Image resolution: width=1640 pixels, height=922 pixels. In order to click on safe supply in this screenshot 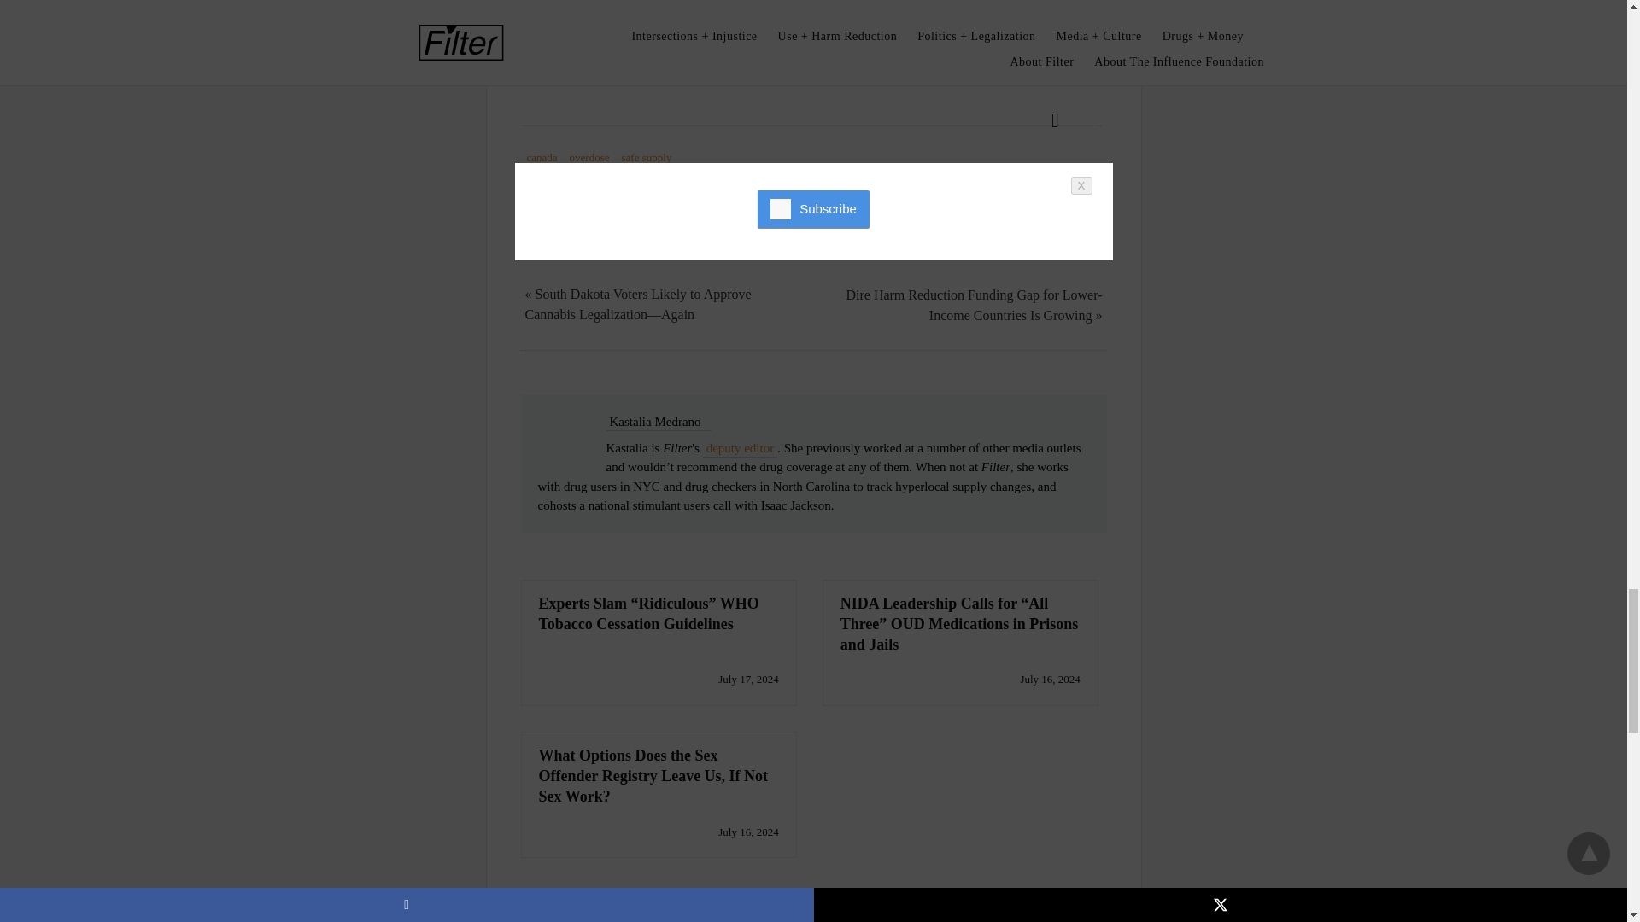, I will do `click(647, 157)`.